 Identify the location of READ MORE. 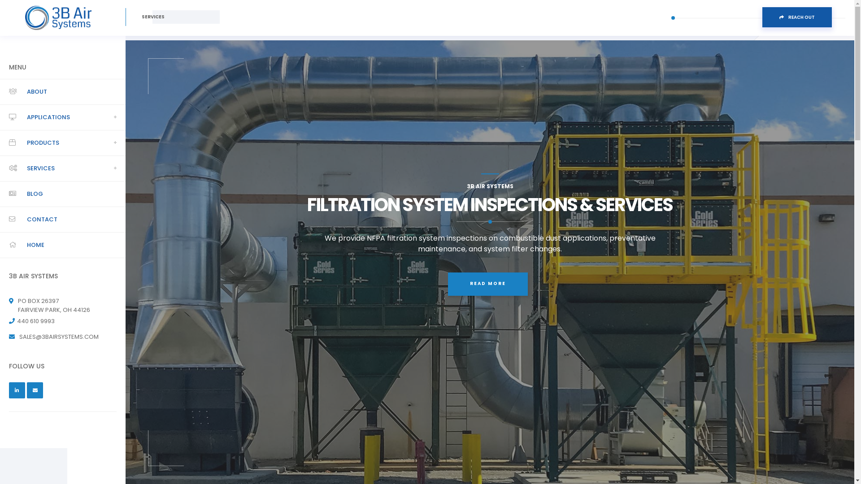
(487, 284).